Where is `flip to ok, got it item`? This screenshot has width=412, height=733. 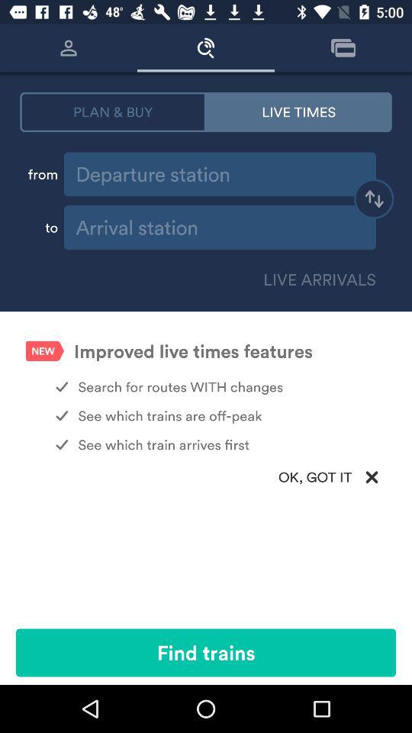
flip to ok, got it item is located at coordinates (206, 476).